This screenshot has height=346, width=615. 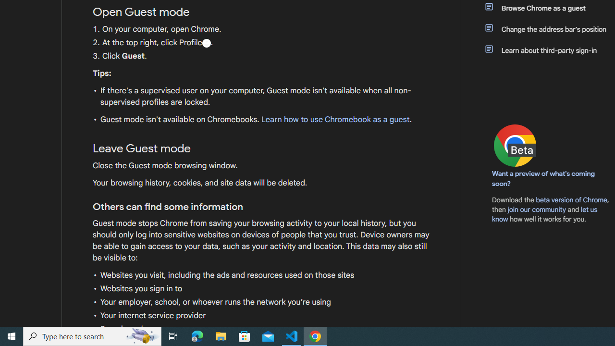 What do you see at coordinates (515, 145) in the screenshot?
I see `Chrome Beta logo` at bounding box center [515, 145].